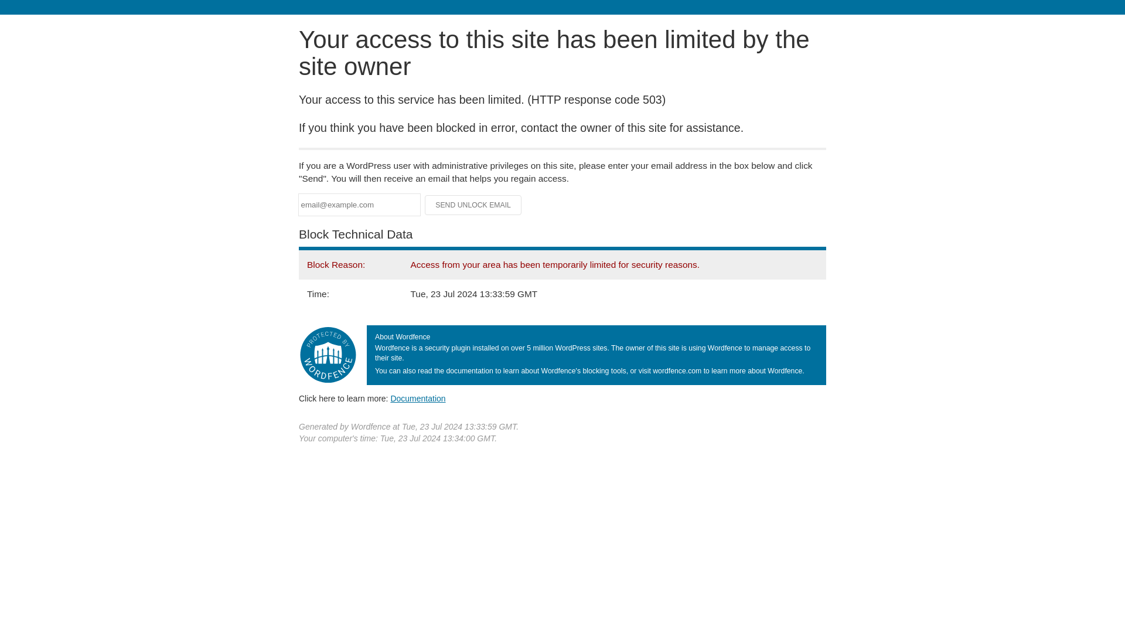 The image size is (1125, 633). I want to click on Documentation, so click(418, 398).